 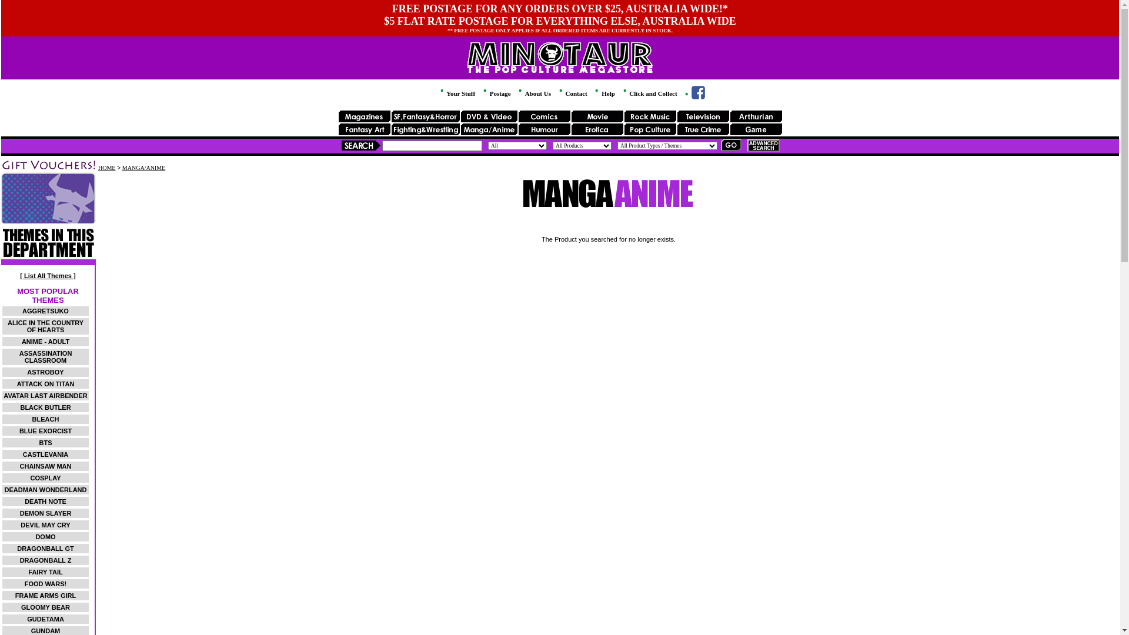 What do you see at coordinates (45, 396) in the screenshot?
I see `AVATAR LAST AIRBENDER` at bounding box center [45, 396].